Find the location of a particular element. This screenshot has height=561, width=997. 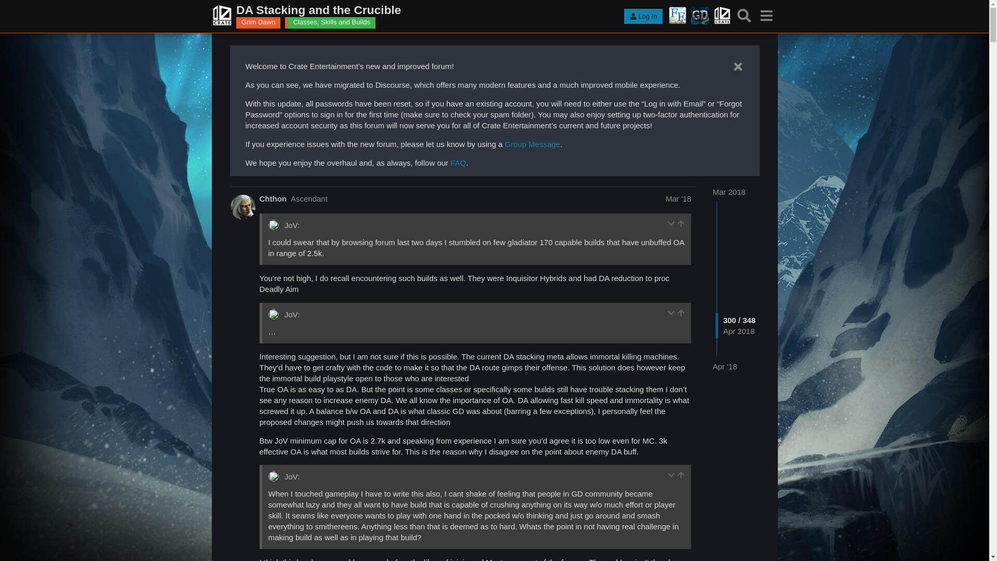

menu is located at coordinates (766, 16).